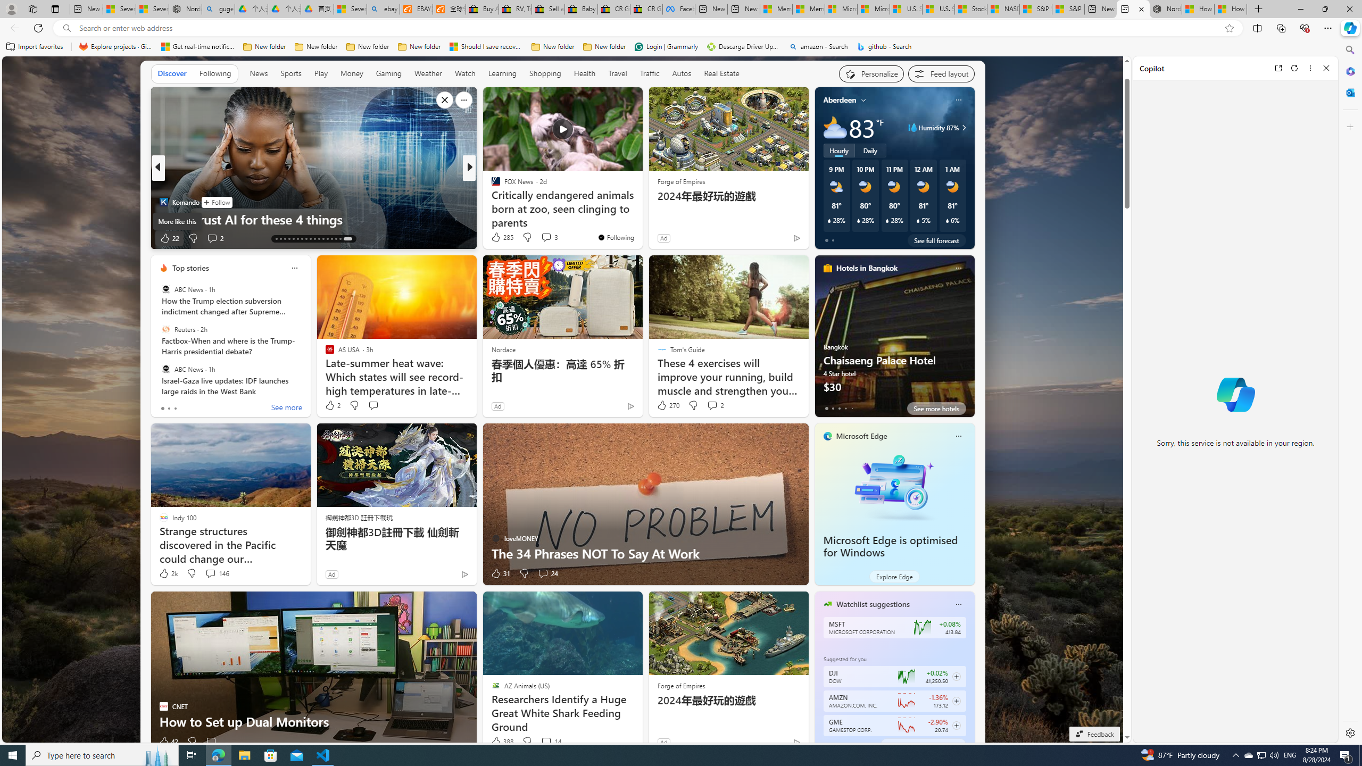 The image size is (1362, 766). What do you see at coordinates (331, 239) in the screenshot?
I see `AutomationID: tab-39` at bounding box center [331, 239].